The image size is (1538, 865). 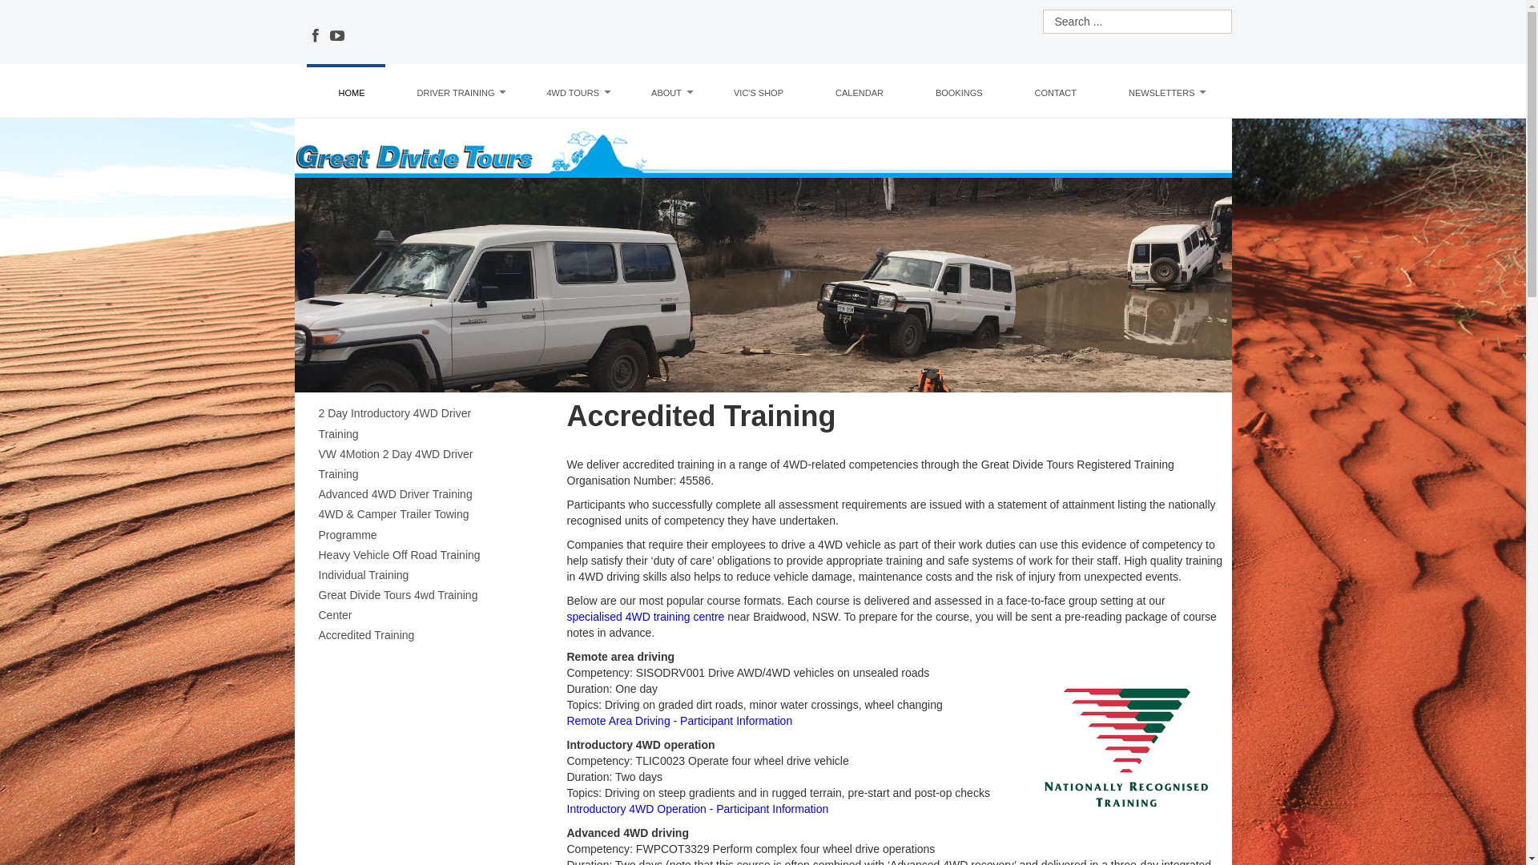 I want to click on Introductory 4WD Operation - Participant Information, so click(x=699, y=809).